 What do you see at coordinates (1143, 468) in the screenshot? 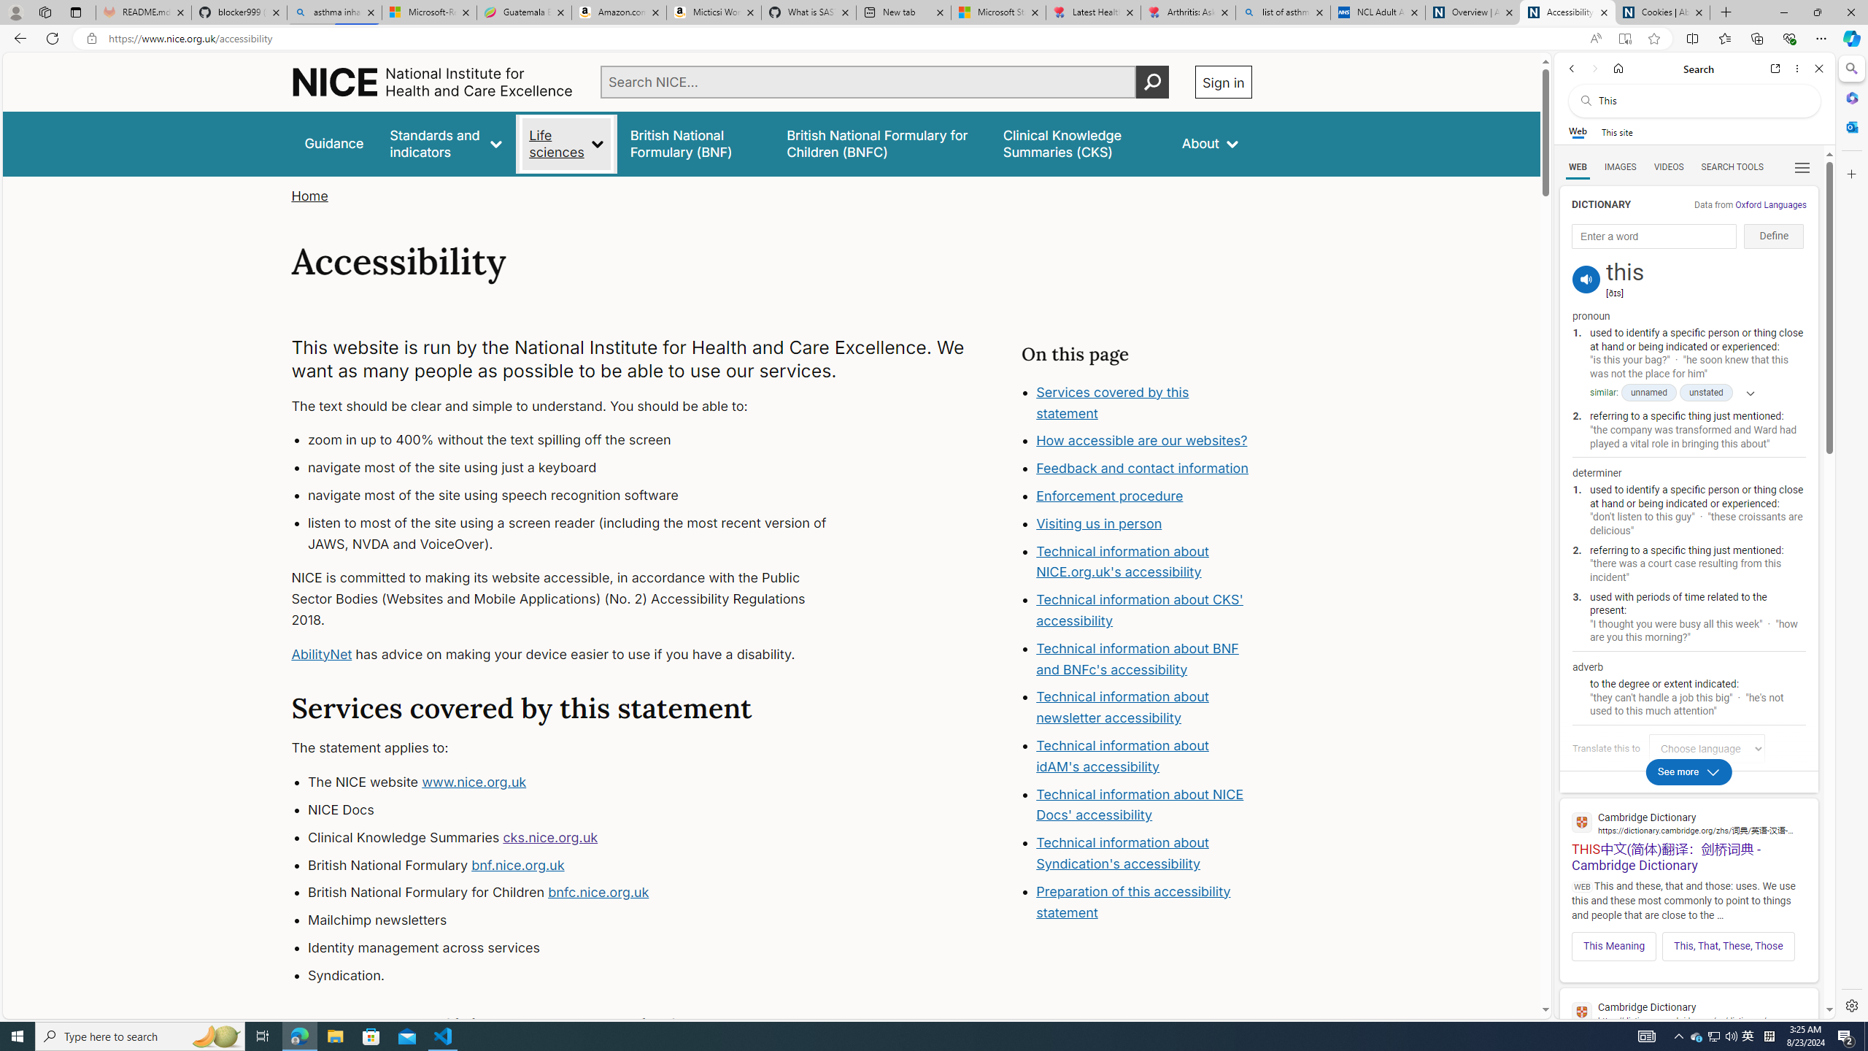
I see `Feedback and contact information` at bounding box center [1143, 468].